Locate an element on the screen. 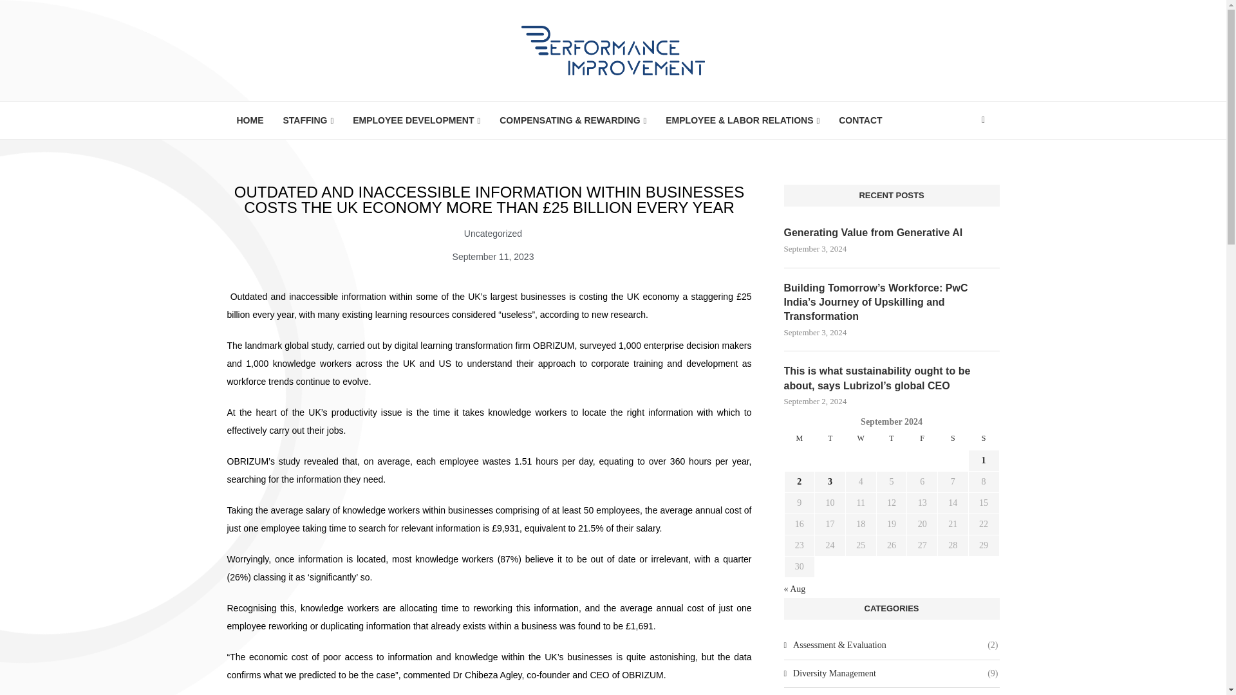  Generating Value from Generative AI is located at coordinates (892, 233).